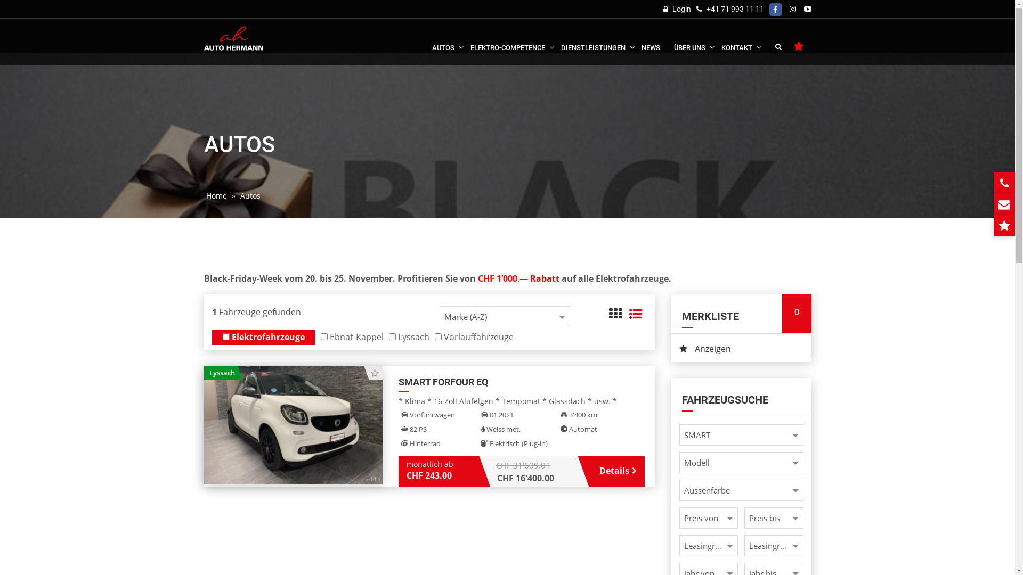 Image resolution: width=1023 pixels, height=575 pixels. What do you see at coordinates (651, 40) in the screenshot?
I see `NEWS` at bounding box center [651, 40].